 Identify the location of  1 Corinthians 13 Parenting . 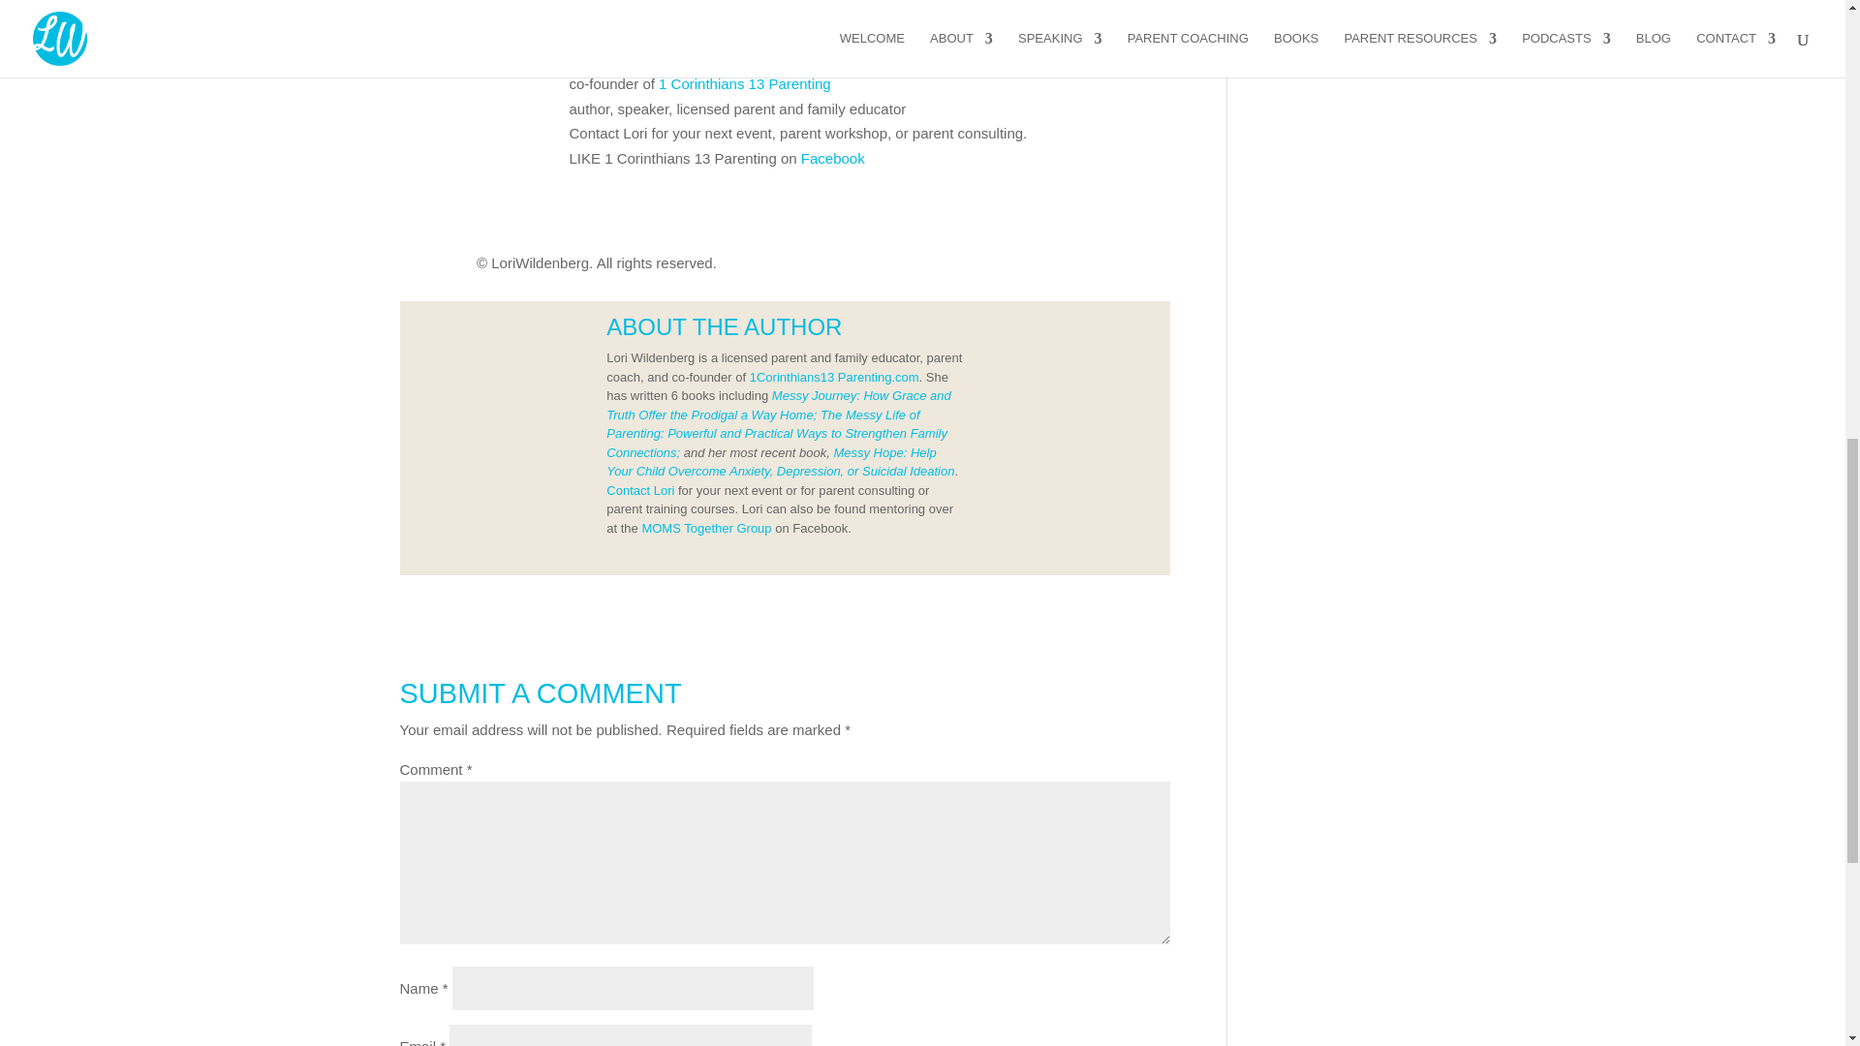
(744, 83).